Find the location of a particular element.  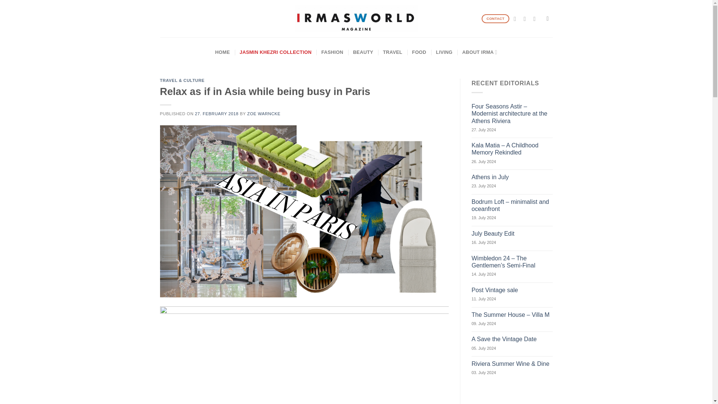

Follow on Facebook is located at coordinates (517, 19).